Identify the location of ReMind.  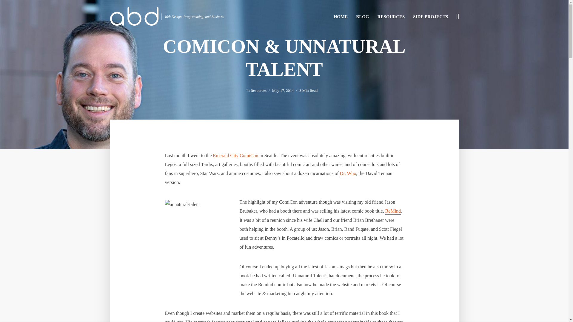
(393, 211).